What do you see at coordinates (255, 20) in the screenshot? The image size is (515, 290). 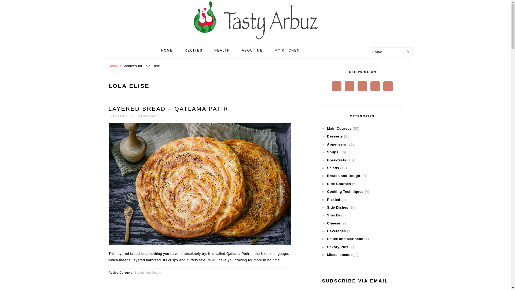 I see `Tasty Arbuz` at bounding box center [255, 20].